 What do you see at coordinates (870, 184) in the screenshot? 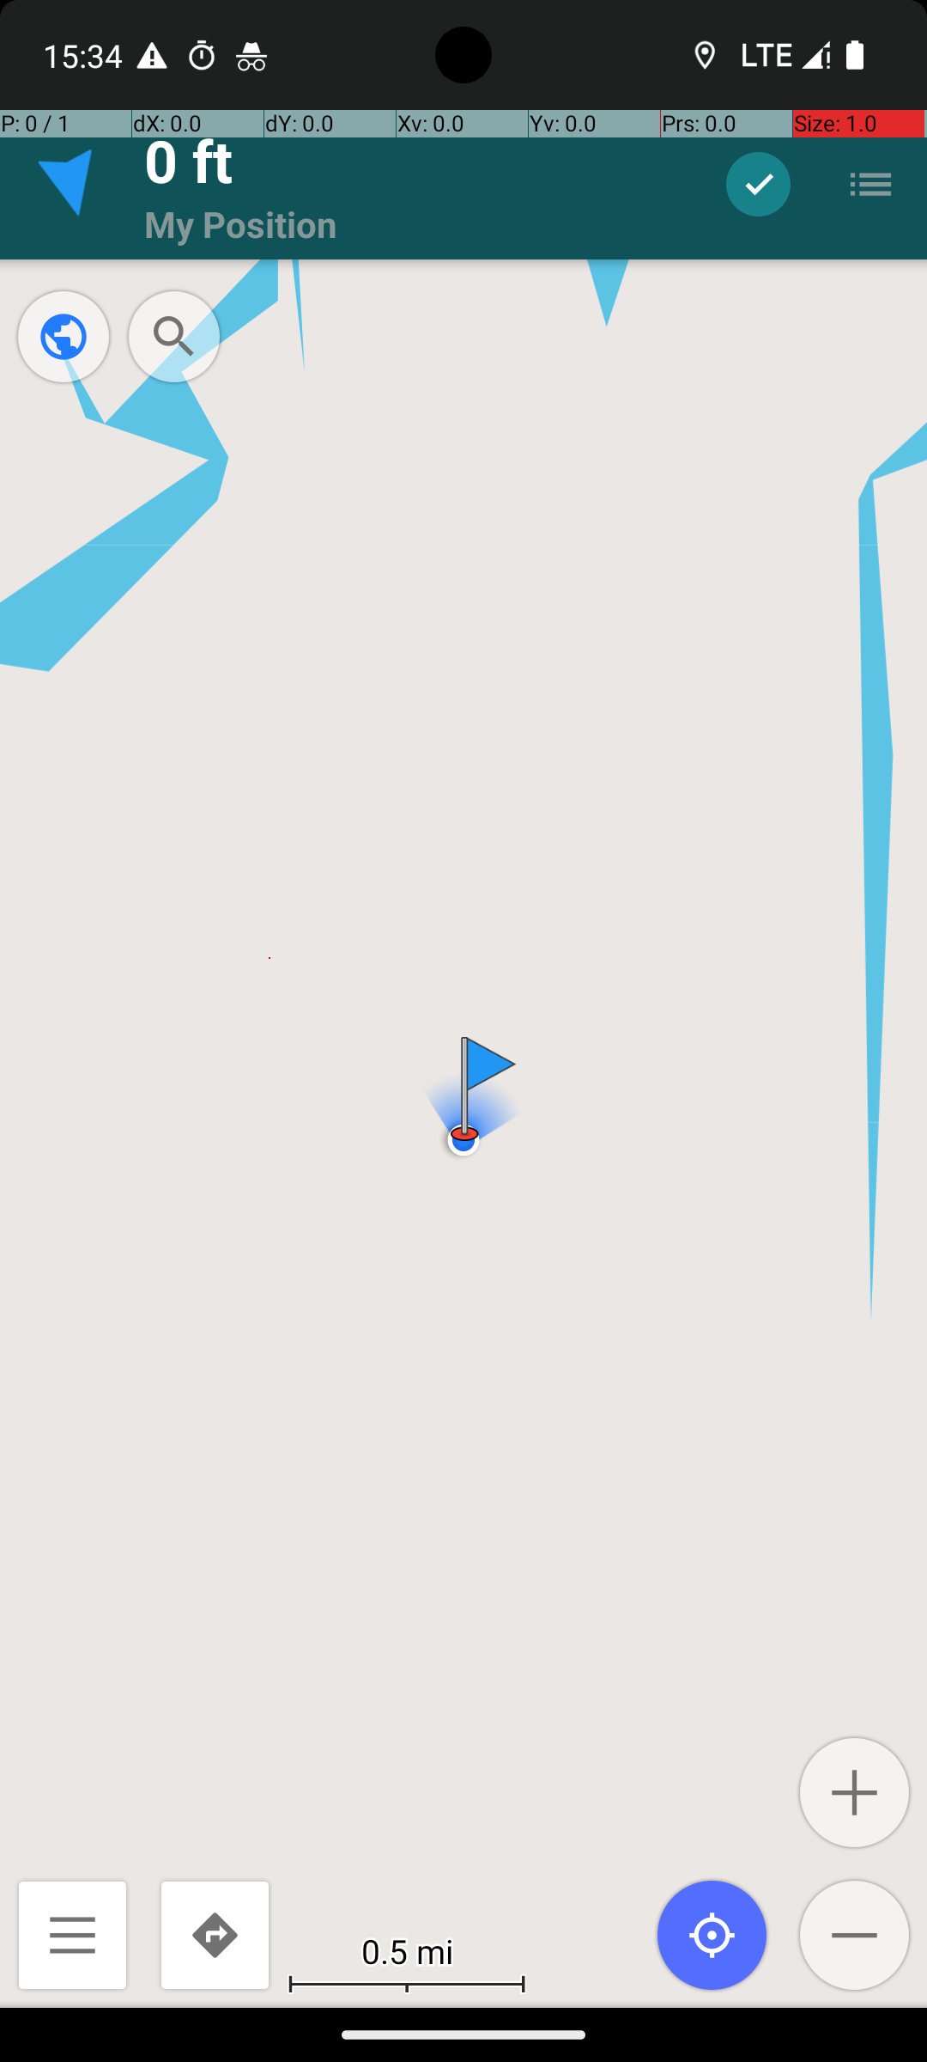
I see `More…` at bounding box center [870, 184].